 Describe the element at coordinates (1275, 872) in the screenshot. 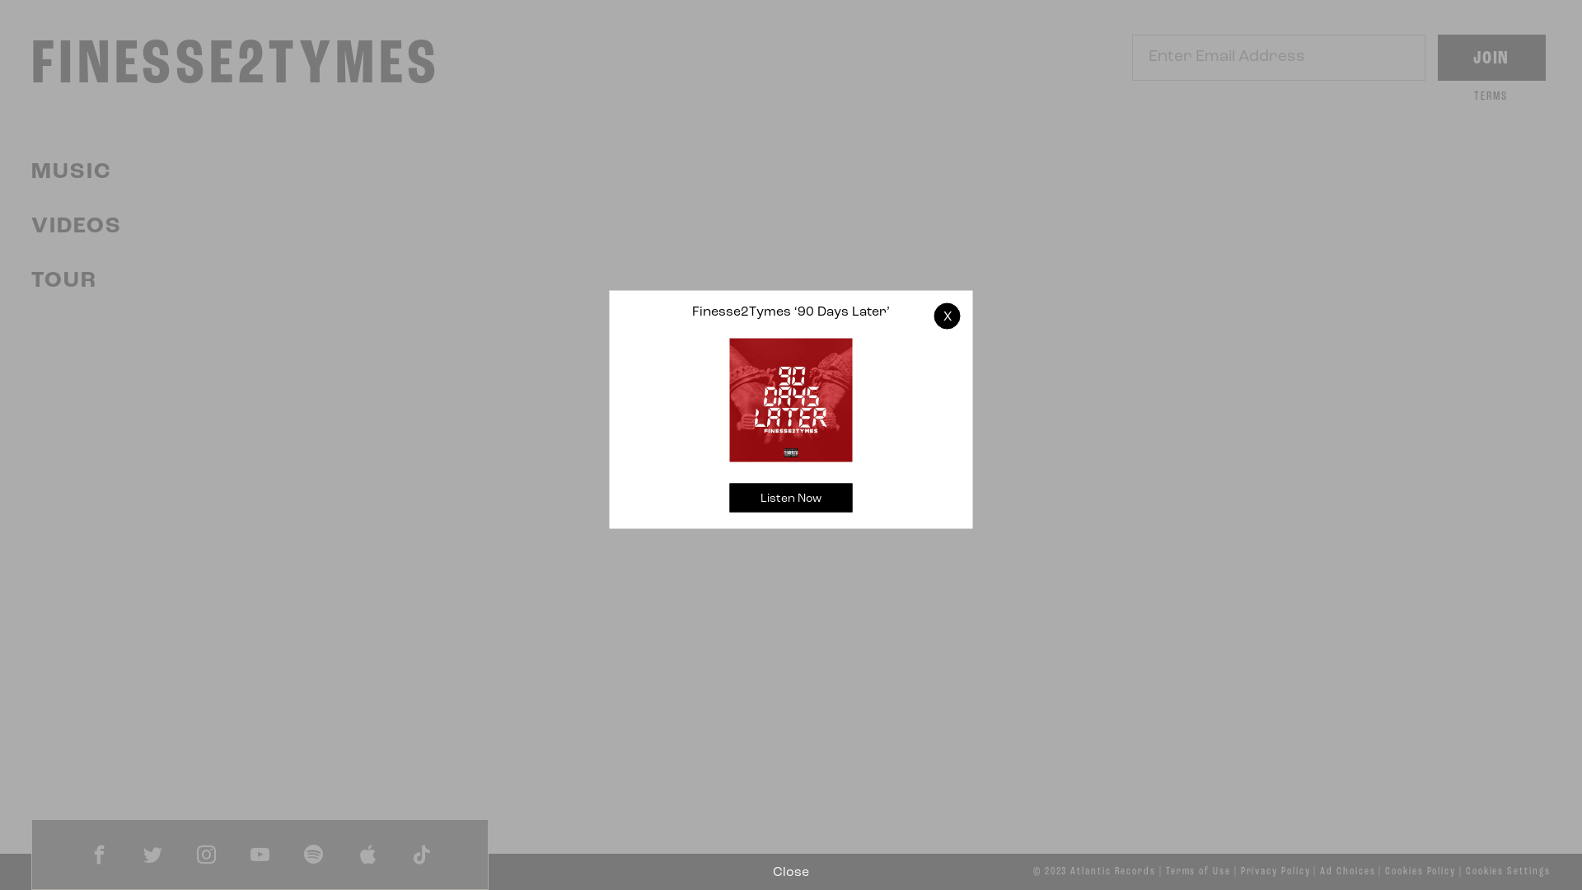

I see `Privacy Policy` at that location.